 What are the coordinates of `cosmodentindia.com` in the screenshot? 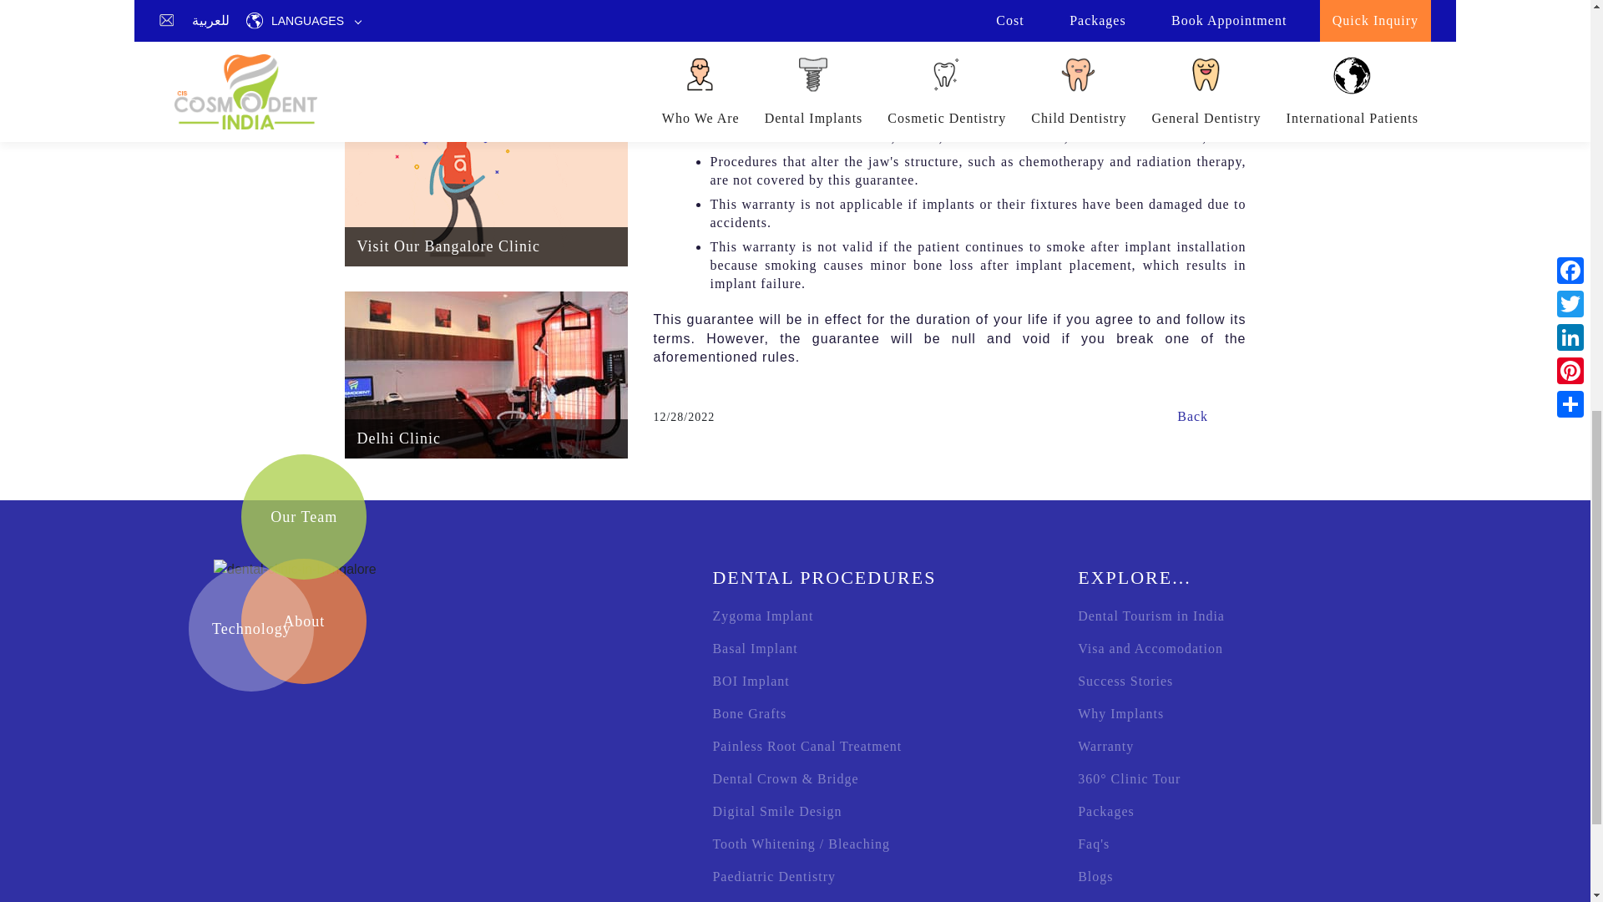 It's located at (295, 570).